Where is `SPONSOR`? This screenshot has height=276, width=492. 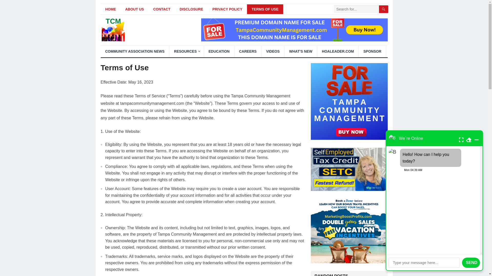
SPONSOR is located at coordinates (372, 51).